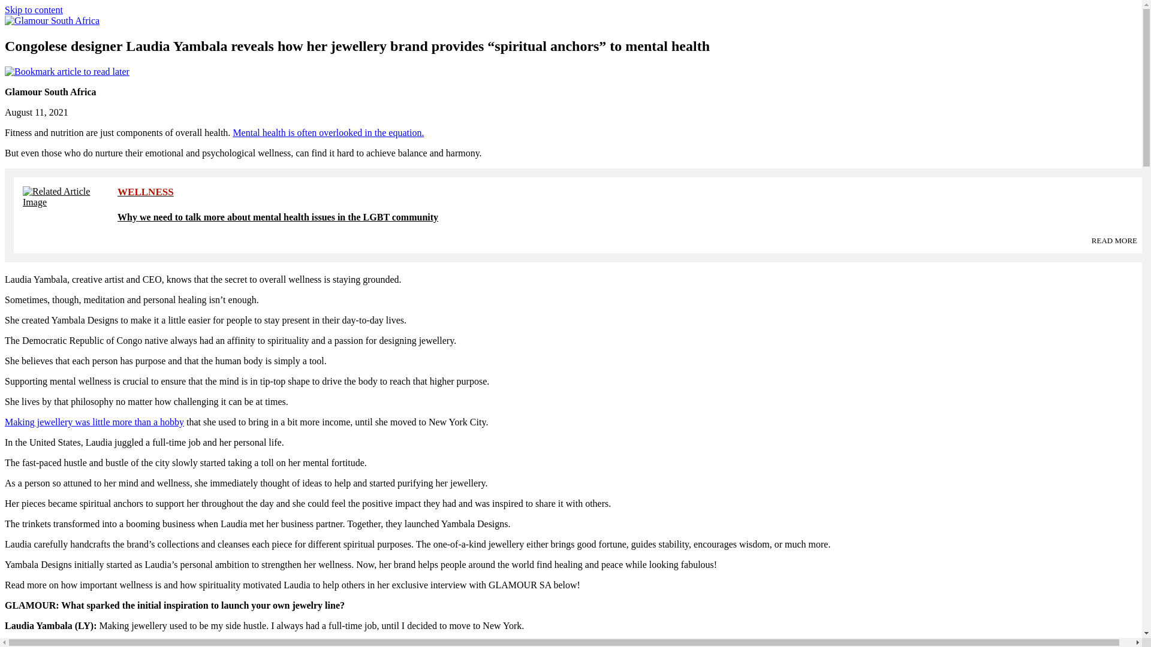 The image size is (1151, 647). What do you see at coordinates (34, 10) in the screenshot?
I see `Skip to content` at bounding box center [34, 10].